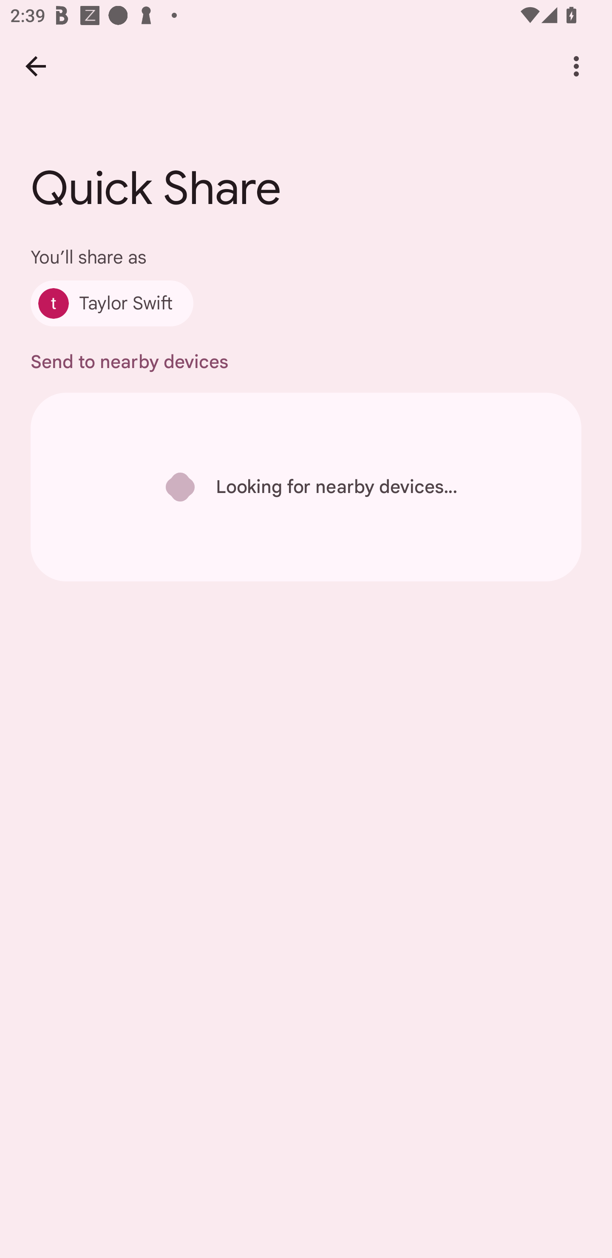 The width and height of the screenshot is (612, 1258). What do you see at coordinates (112, 303) in the screenshot?
I see `Taylor Swift` at bounding box center [112, 303].